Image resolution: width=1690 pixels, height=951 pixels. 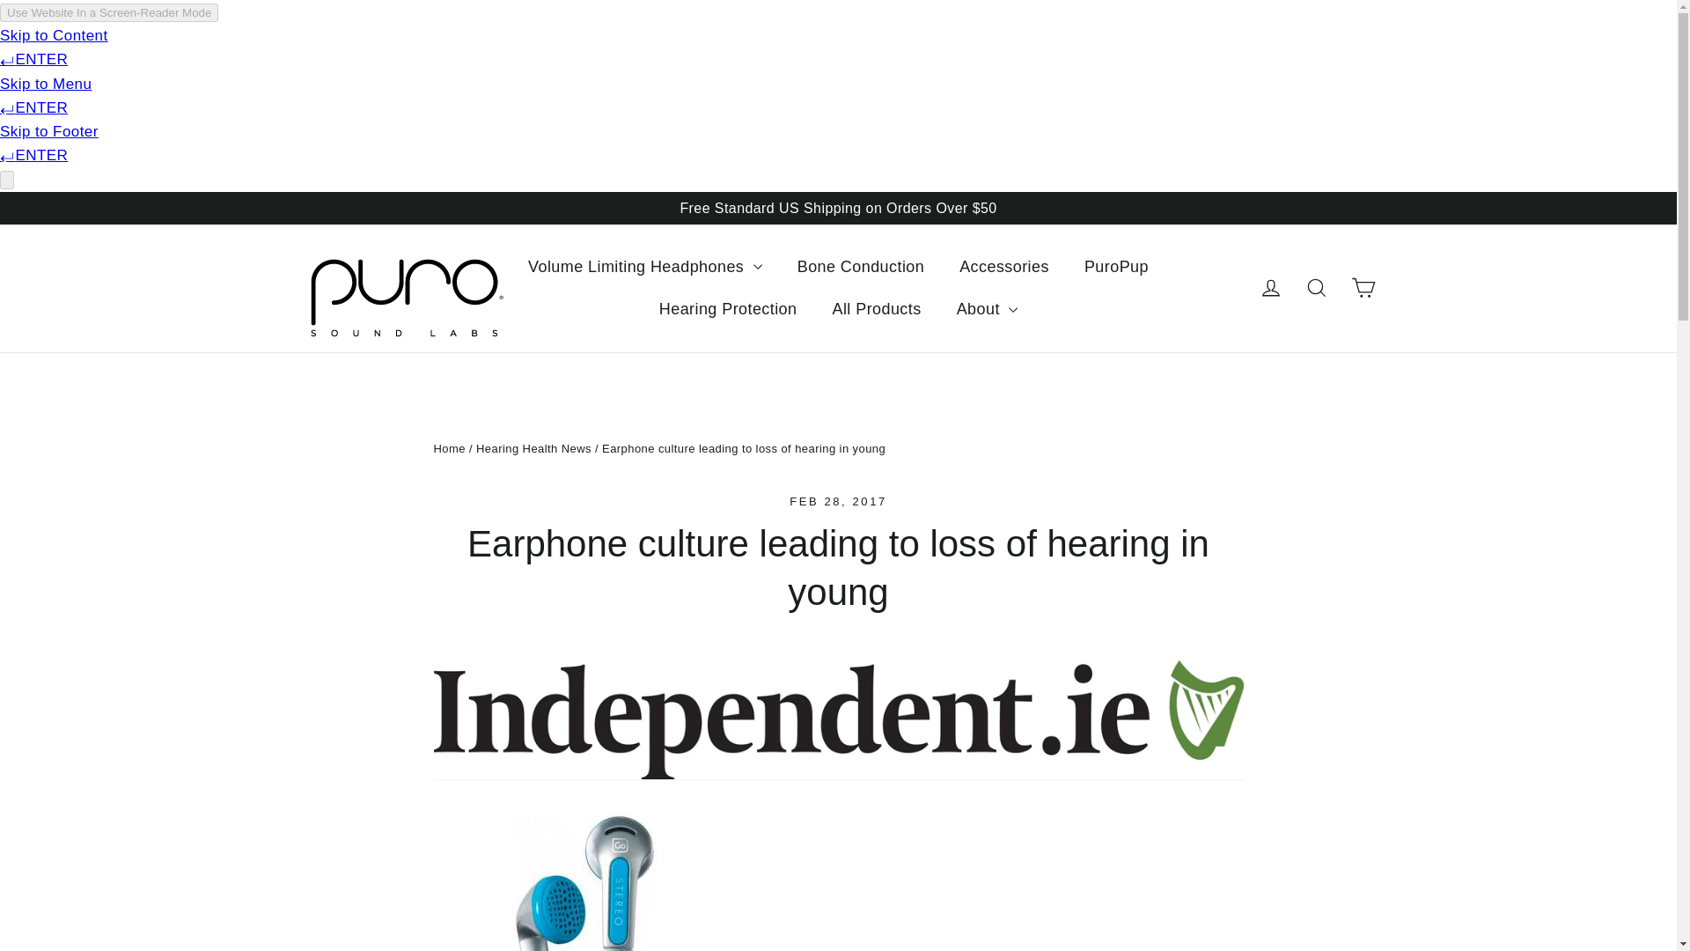 I want to click on Accessories, so click(x=1003, y=266).